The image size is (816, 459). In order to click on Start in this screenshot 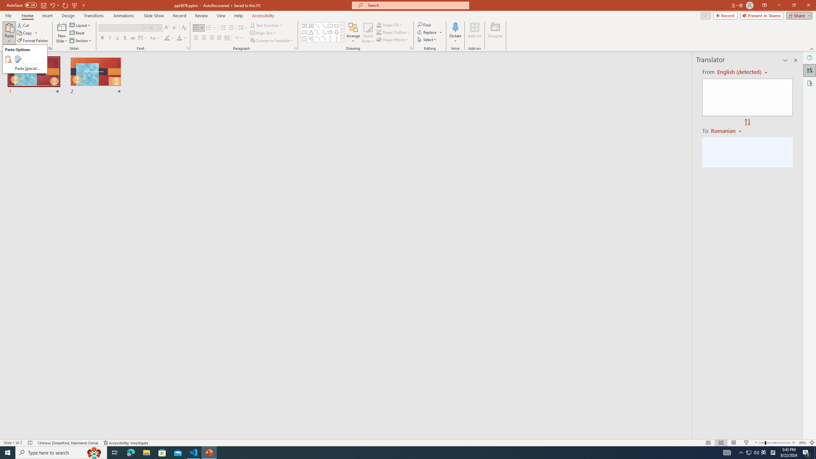, I will do `click(8, 453)`.